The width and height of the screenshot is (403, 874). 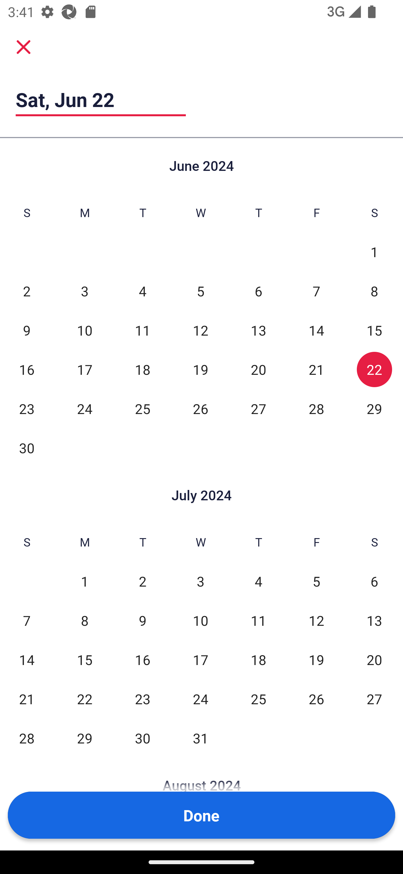 What do you see at coordinates (200, 699) in the screenshot?
I see `24 Wed, Jul 24, Not Selected` at bounding box center [200, 699].